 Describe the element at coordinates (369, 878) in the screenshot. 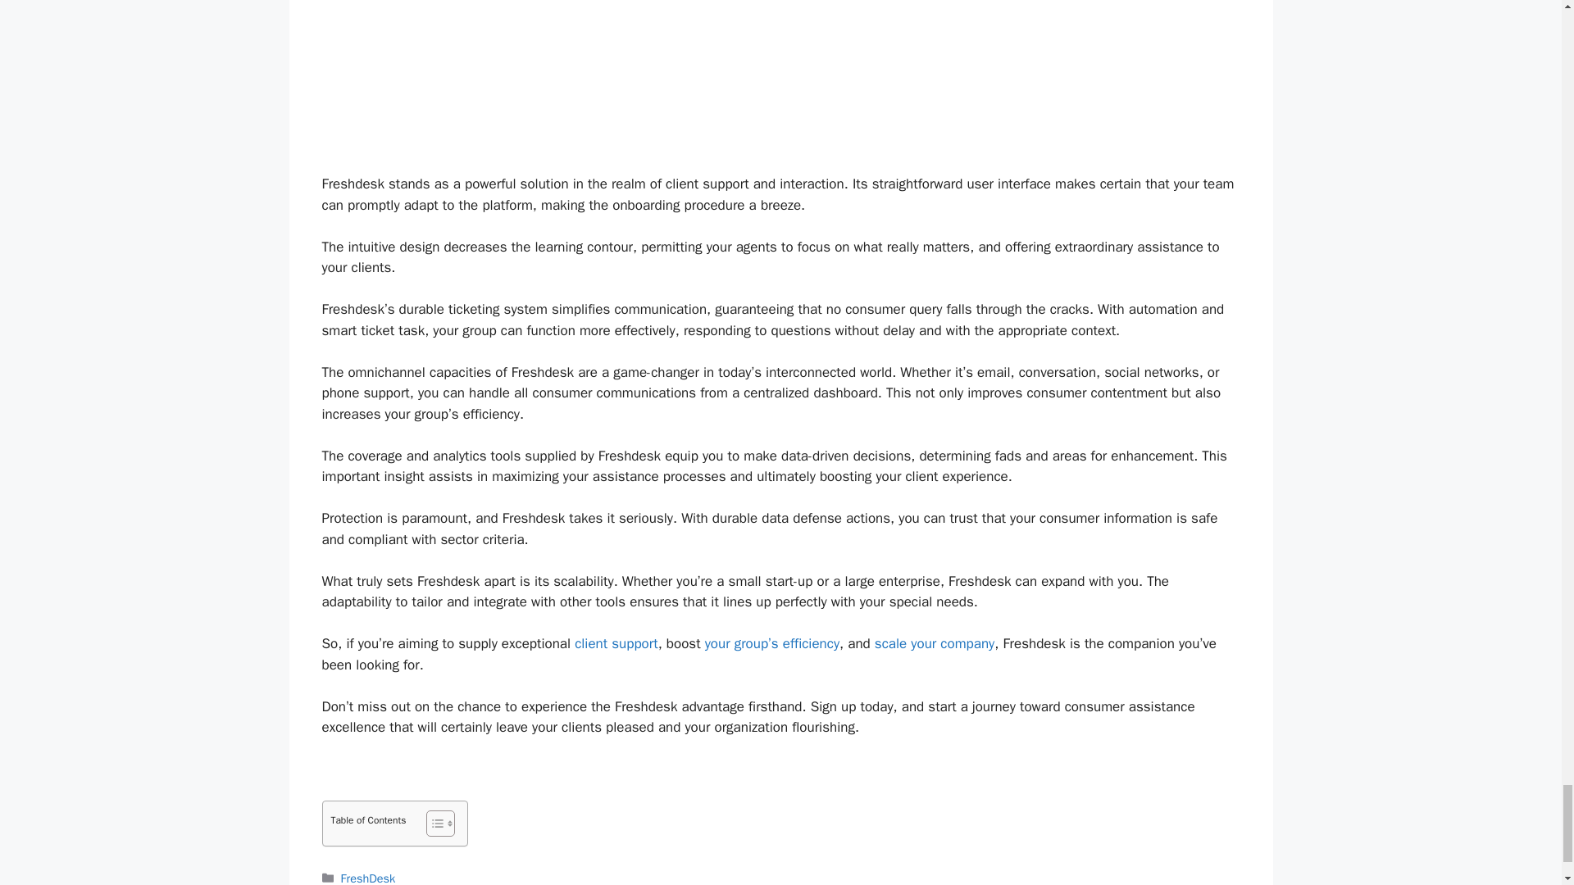

I see `FreshDesk` at that location.